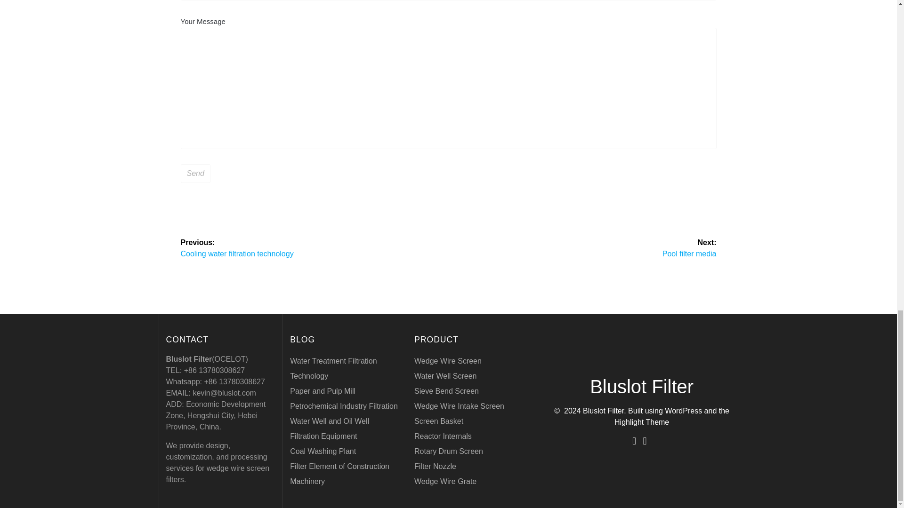 The image size is (904, 508). I want to click on Screen Basket, so click(435, 466).